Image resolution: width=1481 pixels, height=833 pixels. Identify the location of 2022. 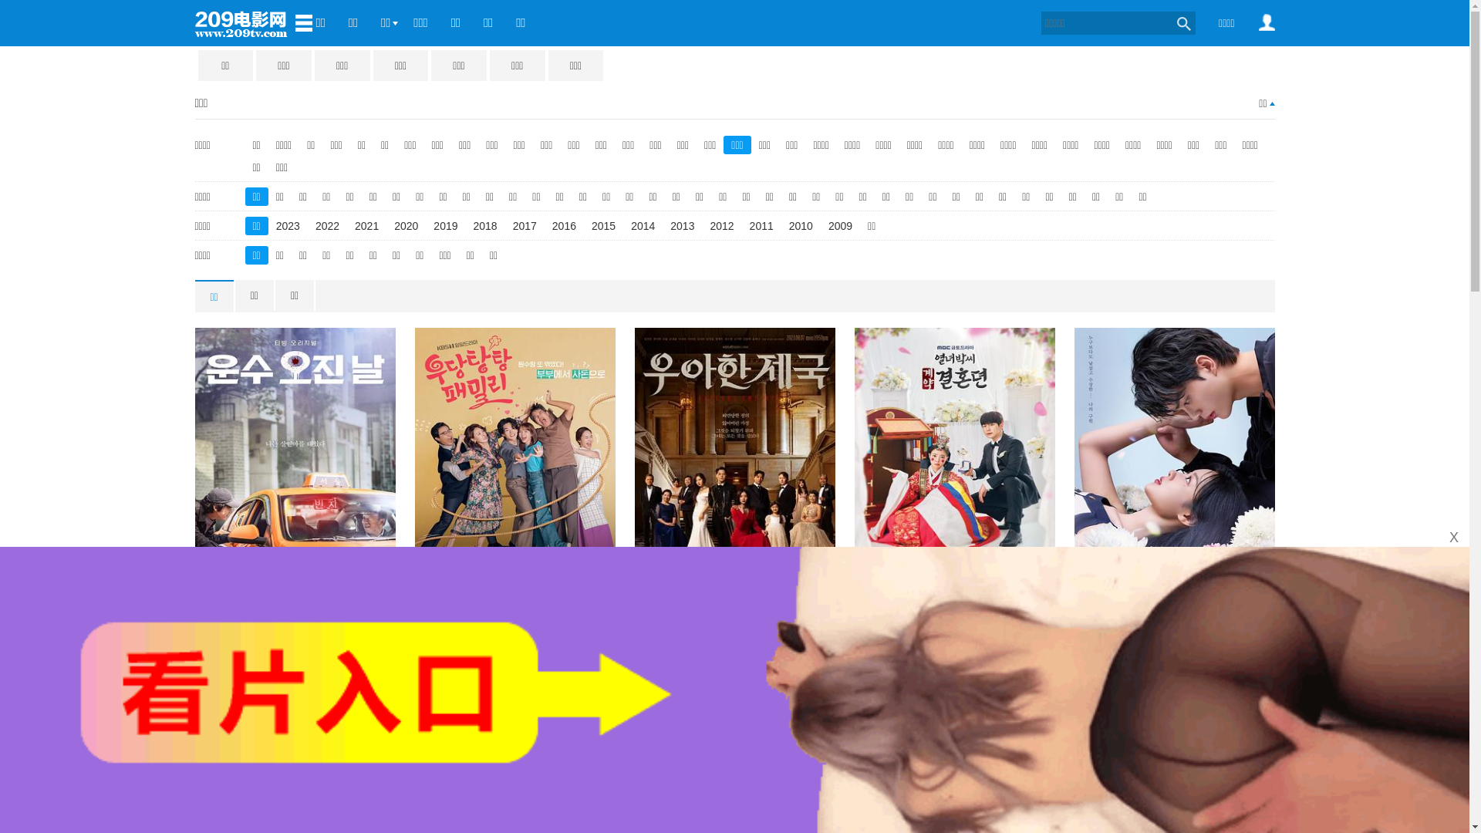
(327, 226).